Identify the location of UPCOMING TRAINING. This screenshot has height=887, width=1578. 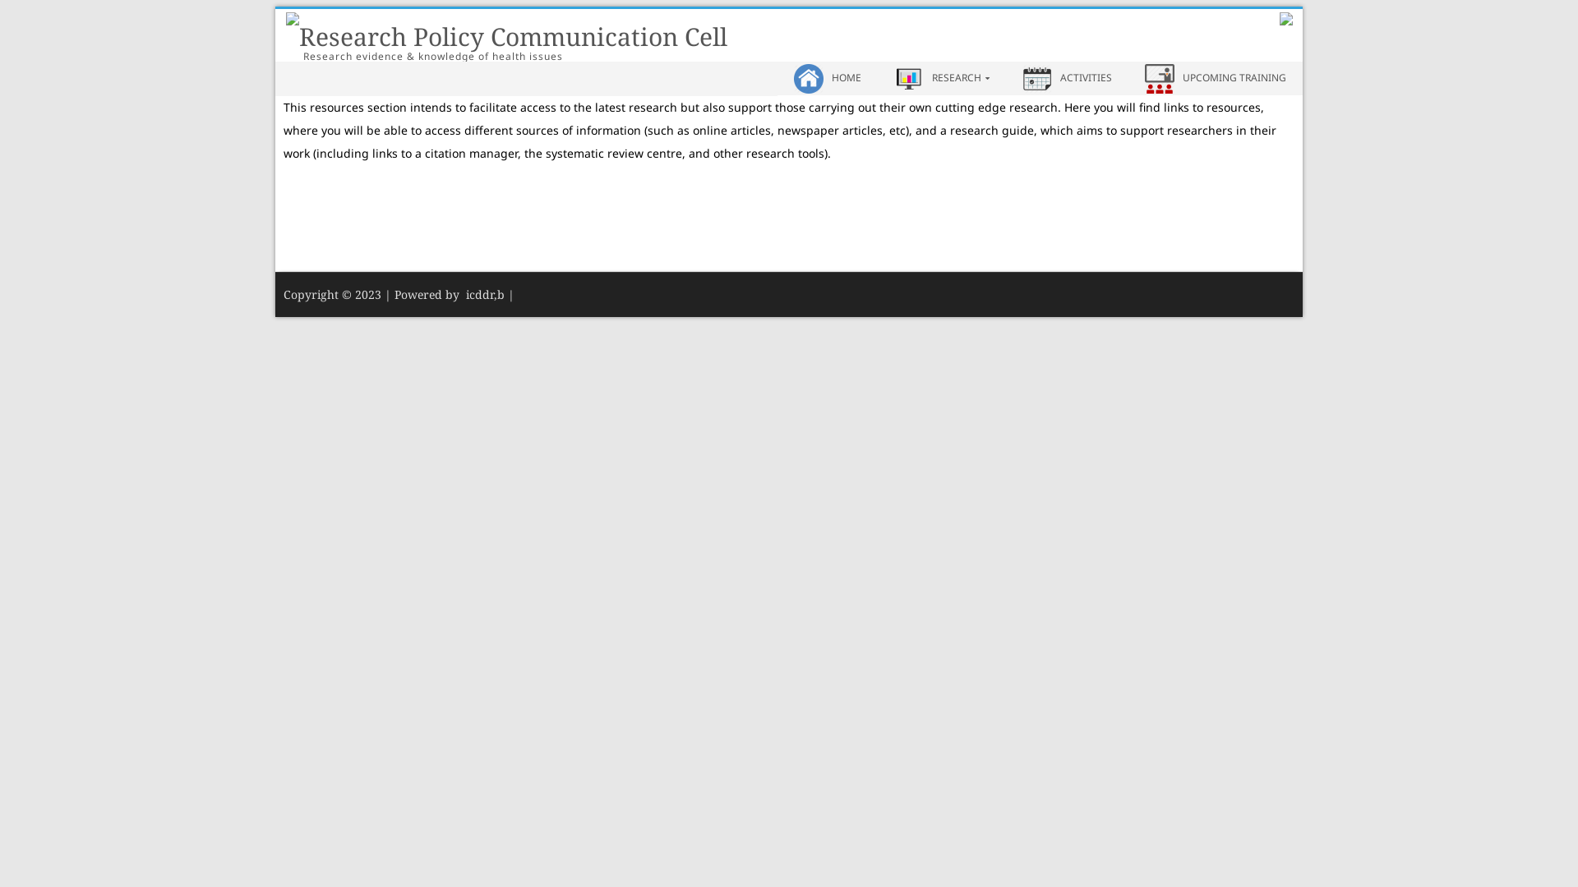
(1216, 79).